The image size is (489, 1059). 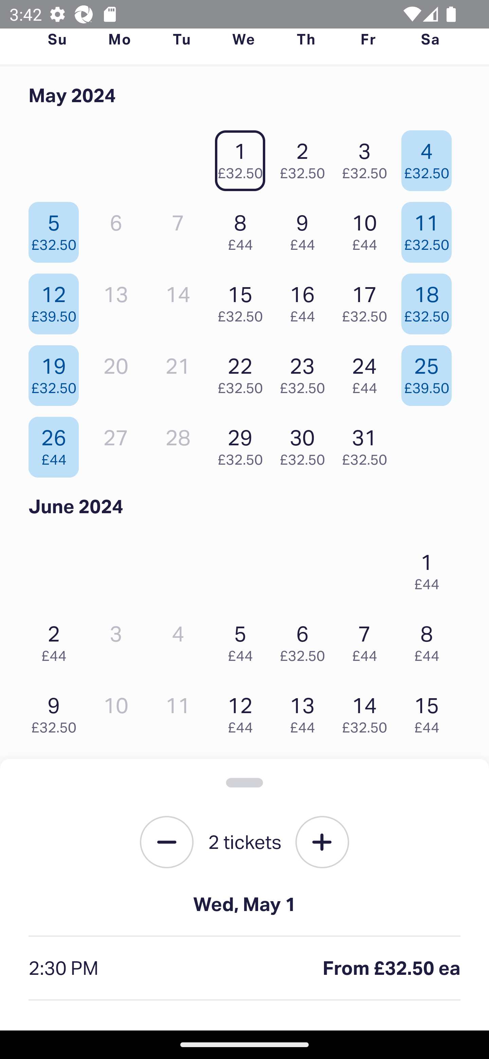 I want to click on 11 £32.50, so click(x=430, y=229).